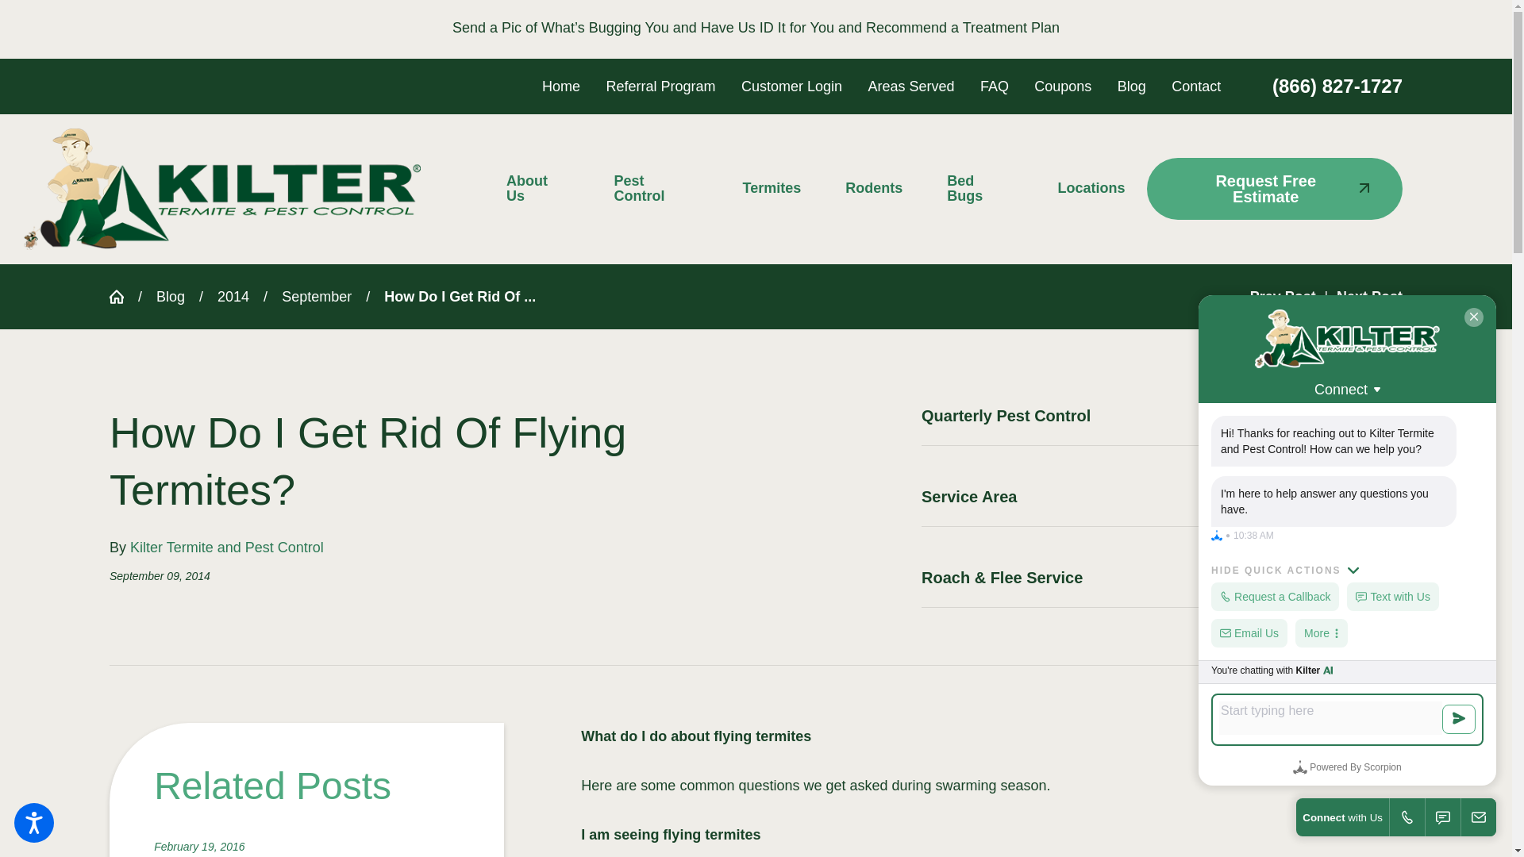 The image size is (1524, 857). Describe the element at coordinates (655, 189) in the screenshot. I see `Pest Control` at that location.